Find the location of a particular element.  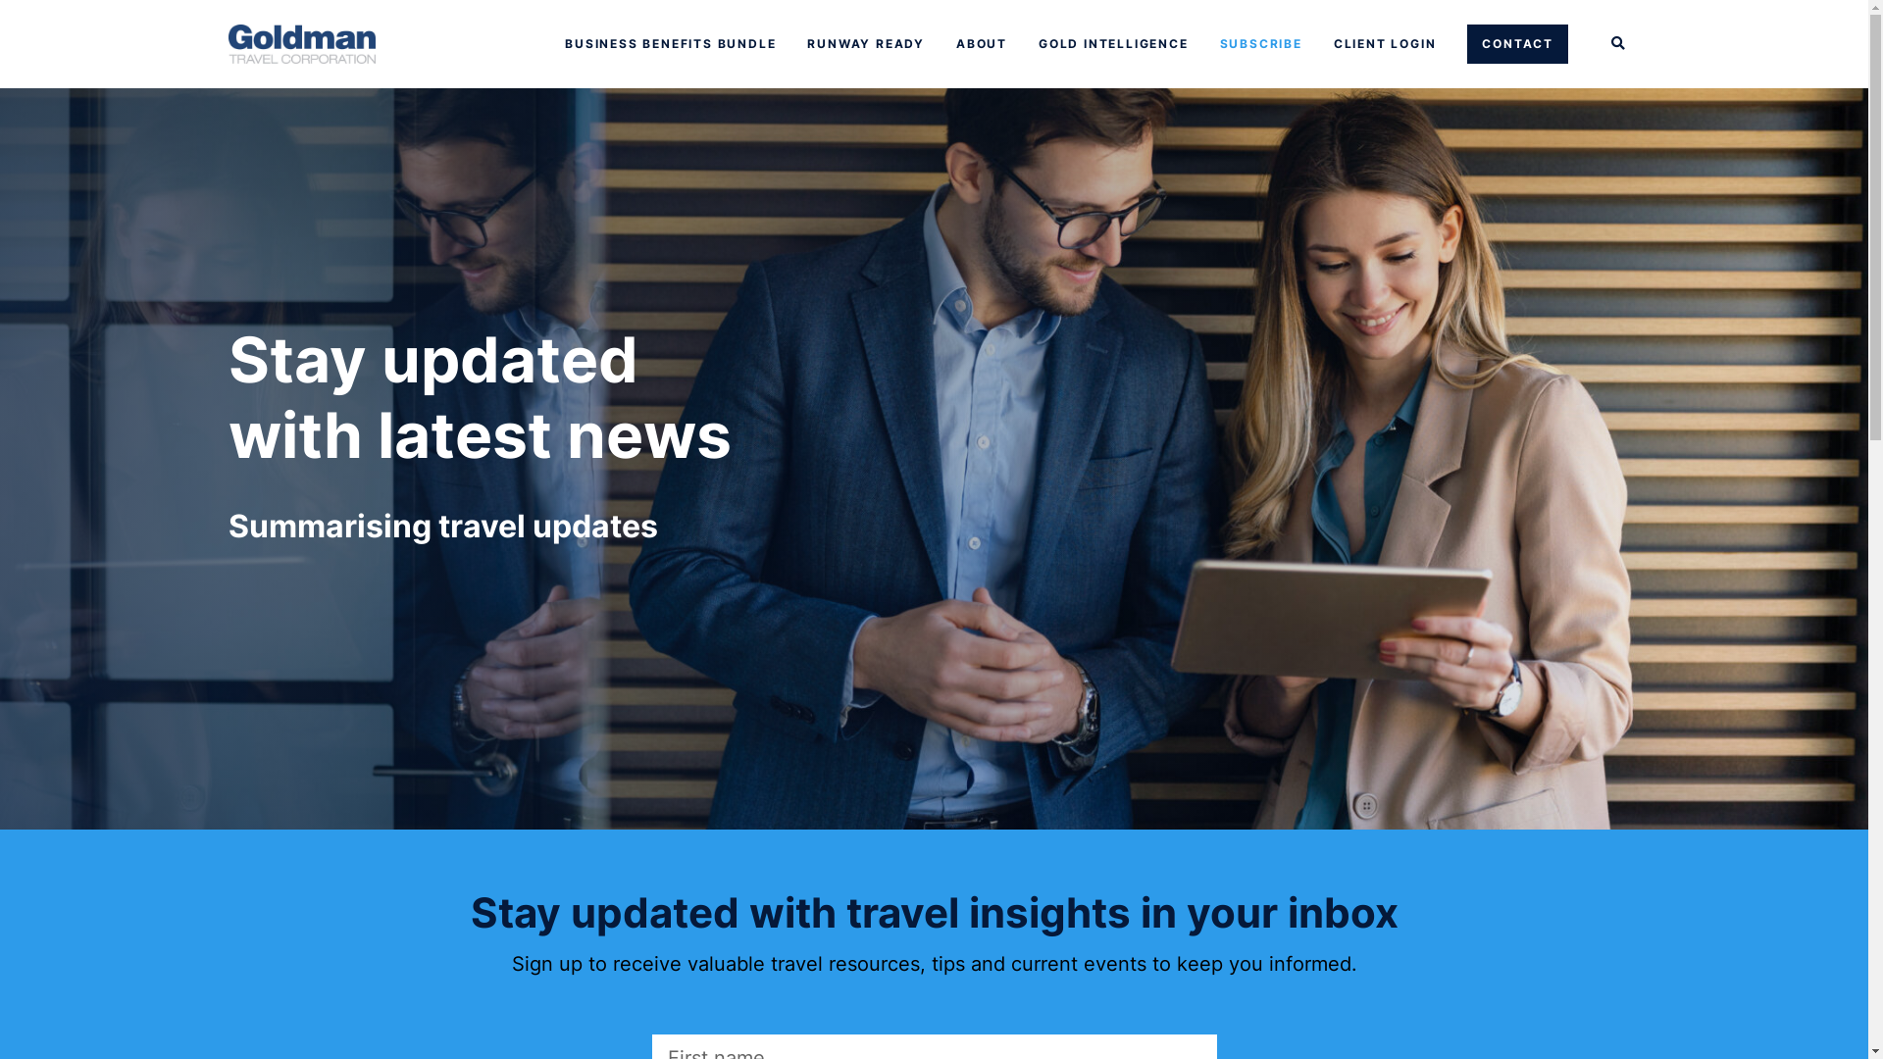

BUSINESS BENEFITS BUNDLE is located at coordinates (671, 44).